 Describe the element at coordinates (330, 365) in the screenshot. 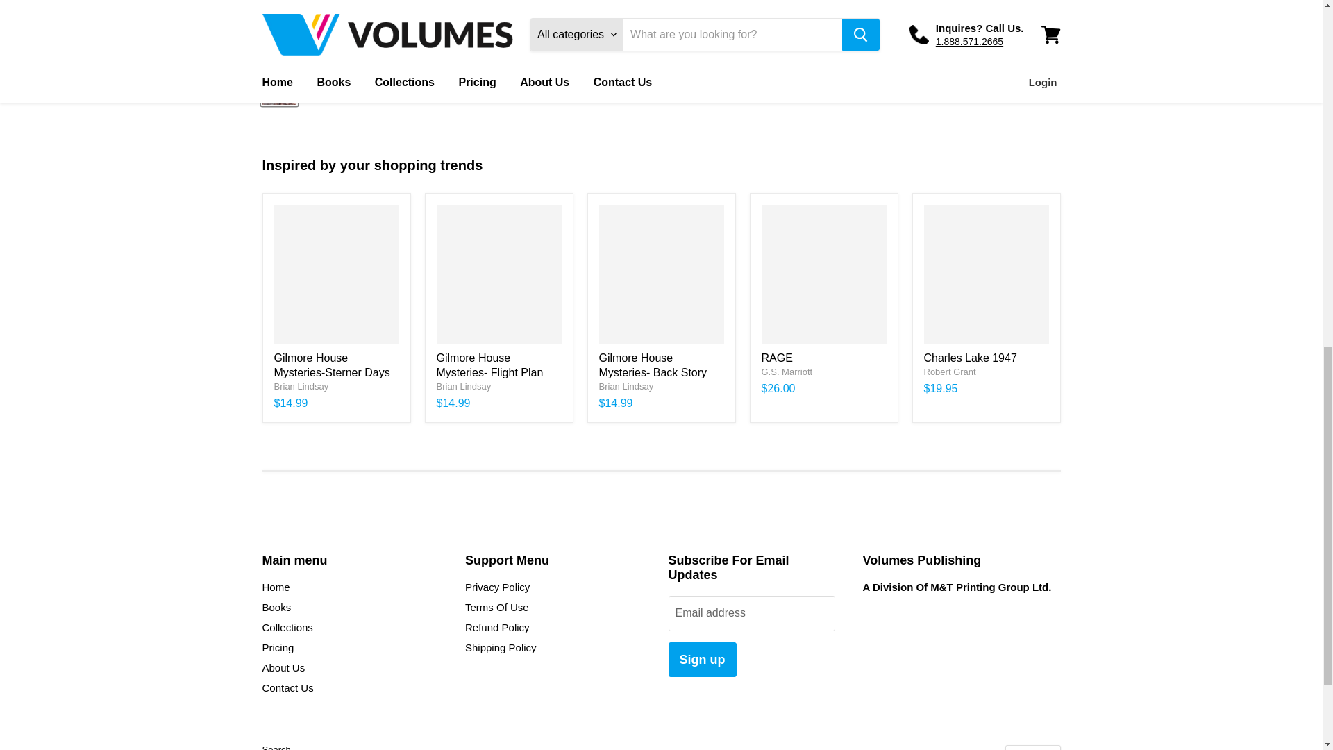

I see `Gilmore House Mysteries-Sterner Days` at that location.